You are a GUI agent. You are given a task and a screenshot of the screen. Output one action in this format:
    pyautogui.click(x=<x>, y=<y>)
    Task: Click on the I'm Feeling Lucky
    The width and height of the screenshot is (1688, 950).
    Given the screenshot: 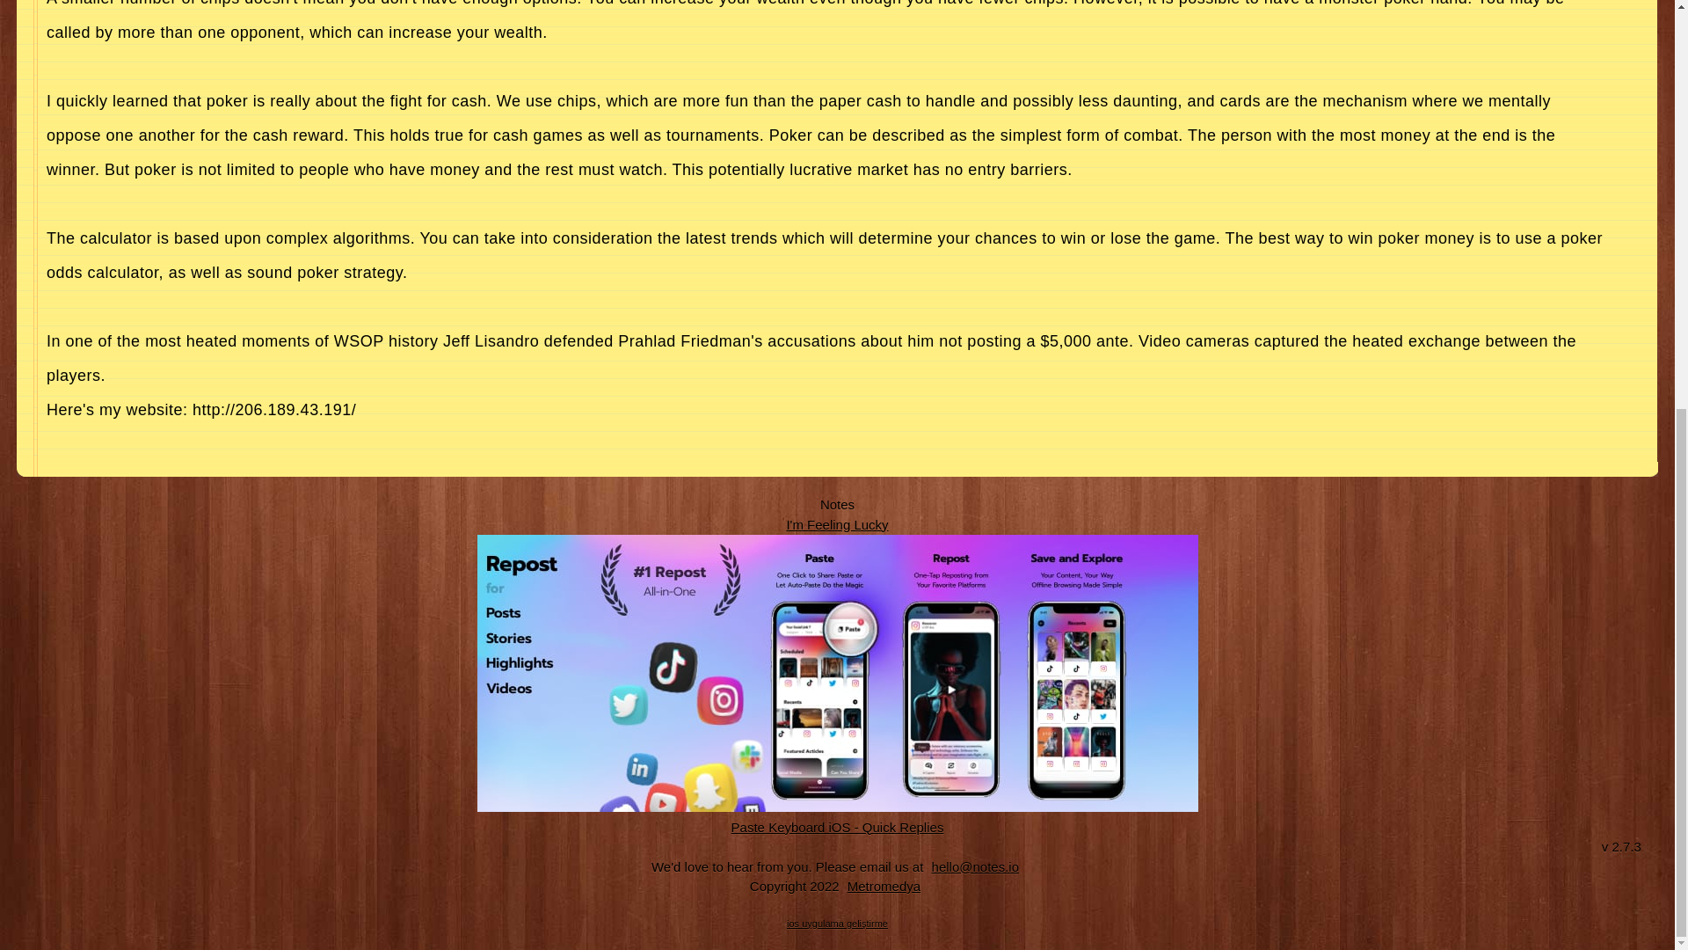 What is the action you would take?
    pyautogui.click(x=837, y=523)
    